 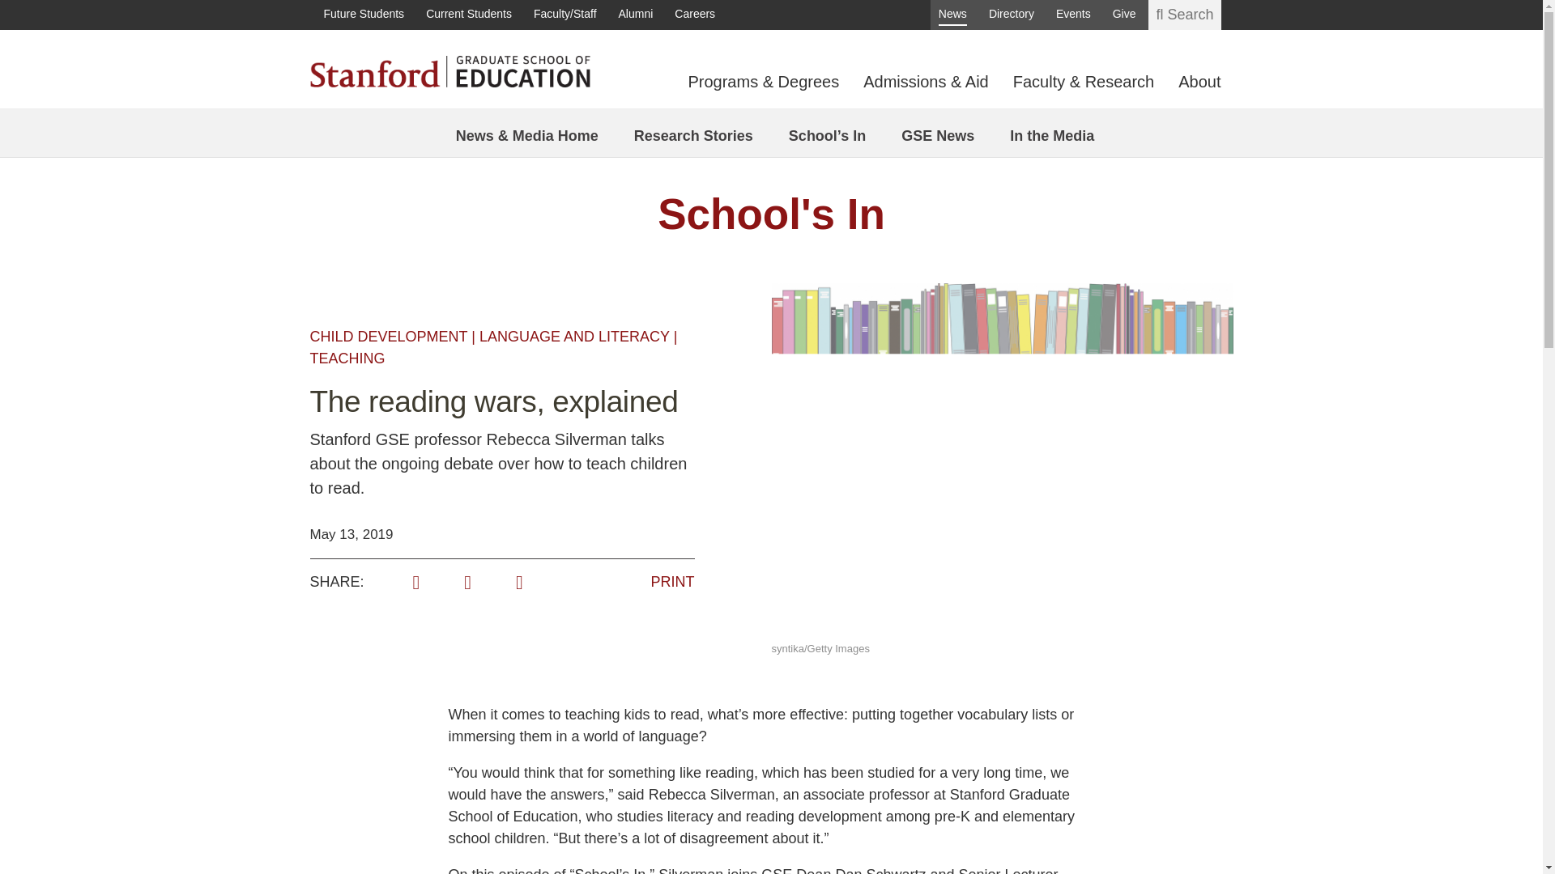 What do you see at coordinates (347, 358) in the screenshot?
I see `TEACHING` at bounding box center [347, 358].